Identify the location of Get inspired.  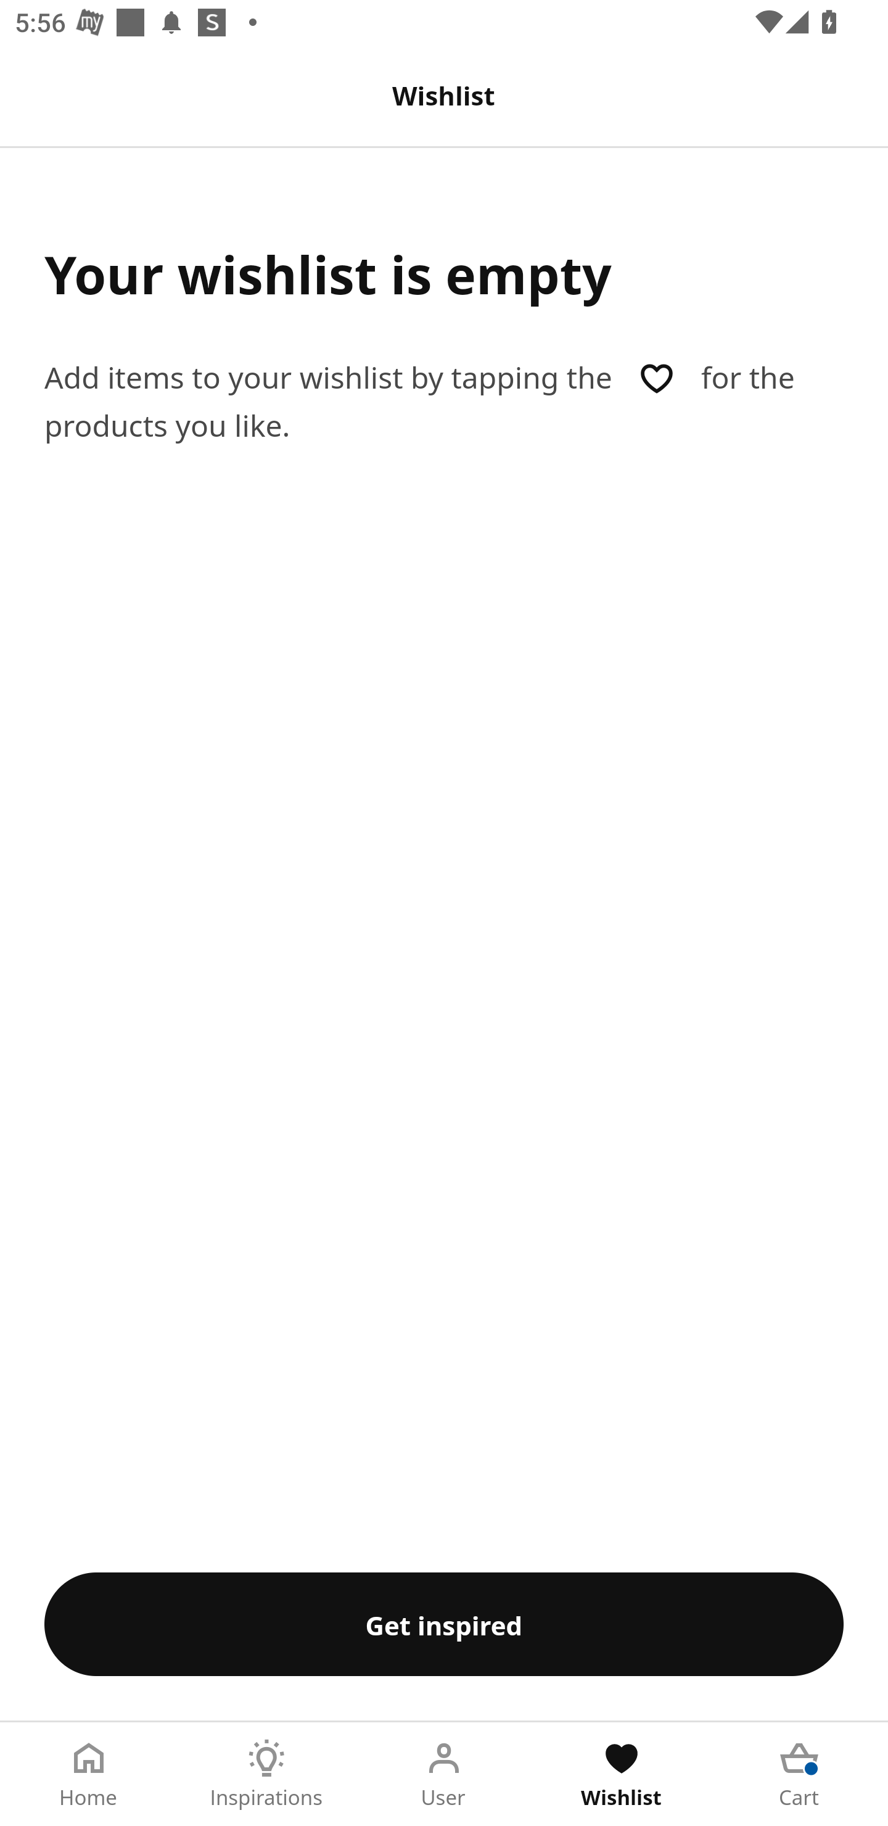
(444, 1624).